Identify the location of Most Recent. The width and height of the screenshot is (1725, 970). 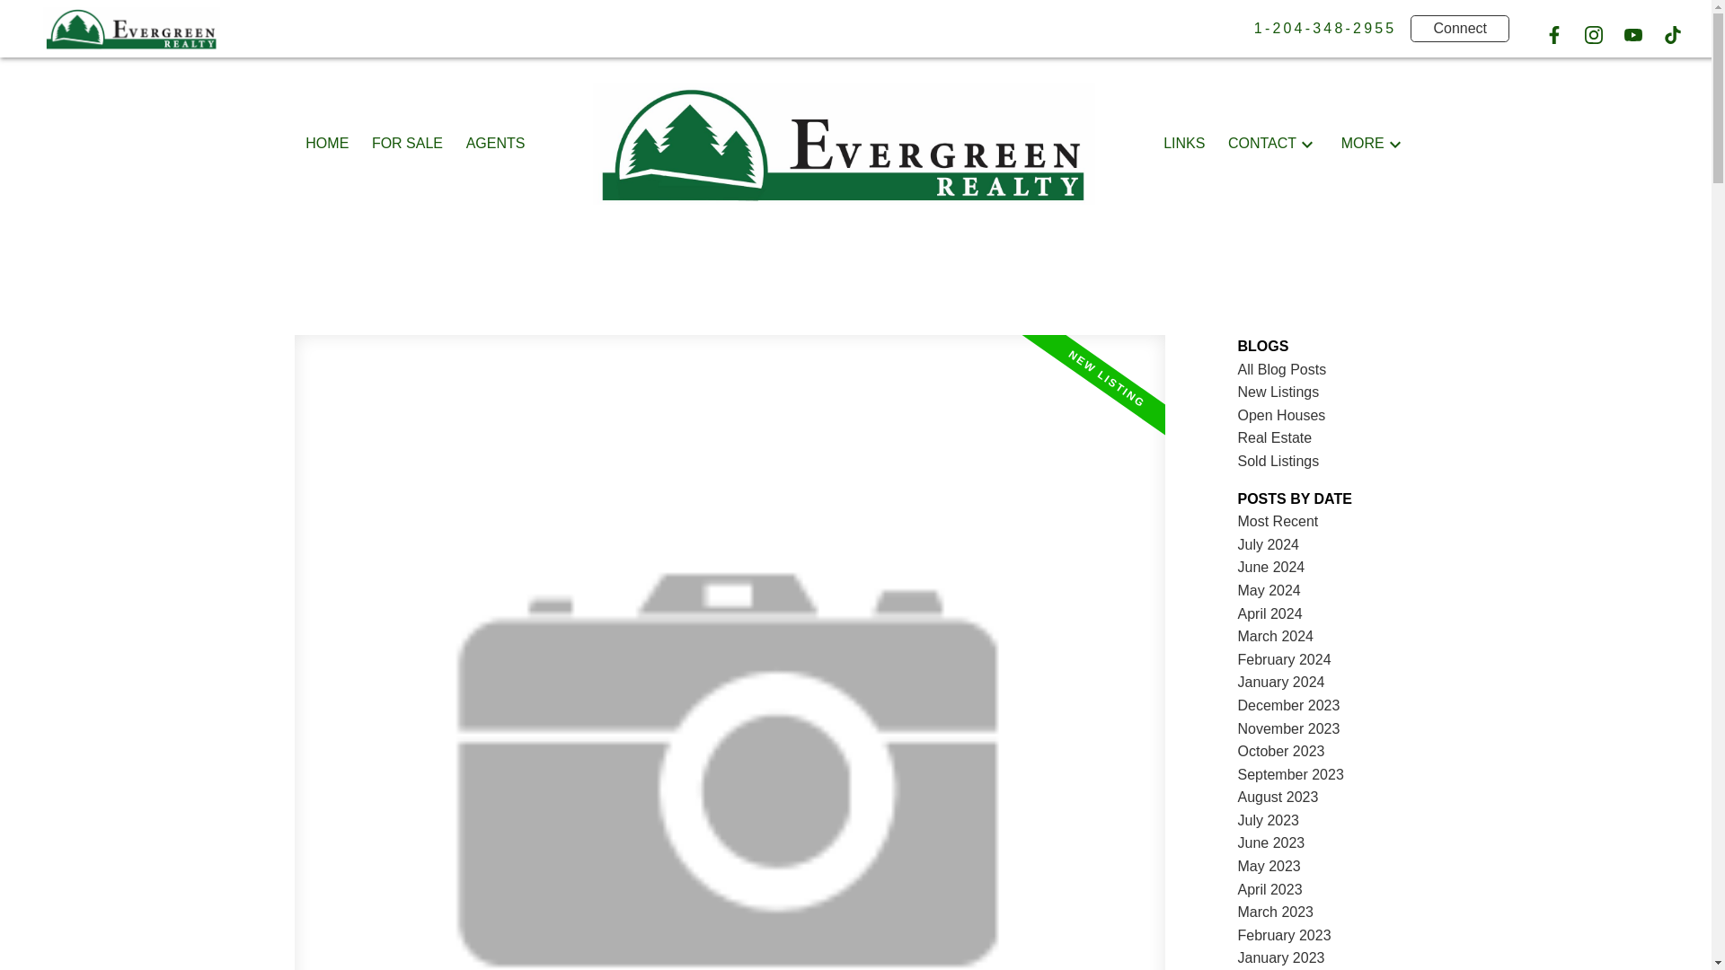
(1278, 521).